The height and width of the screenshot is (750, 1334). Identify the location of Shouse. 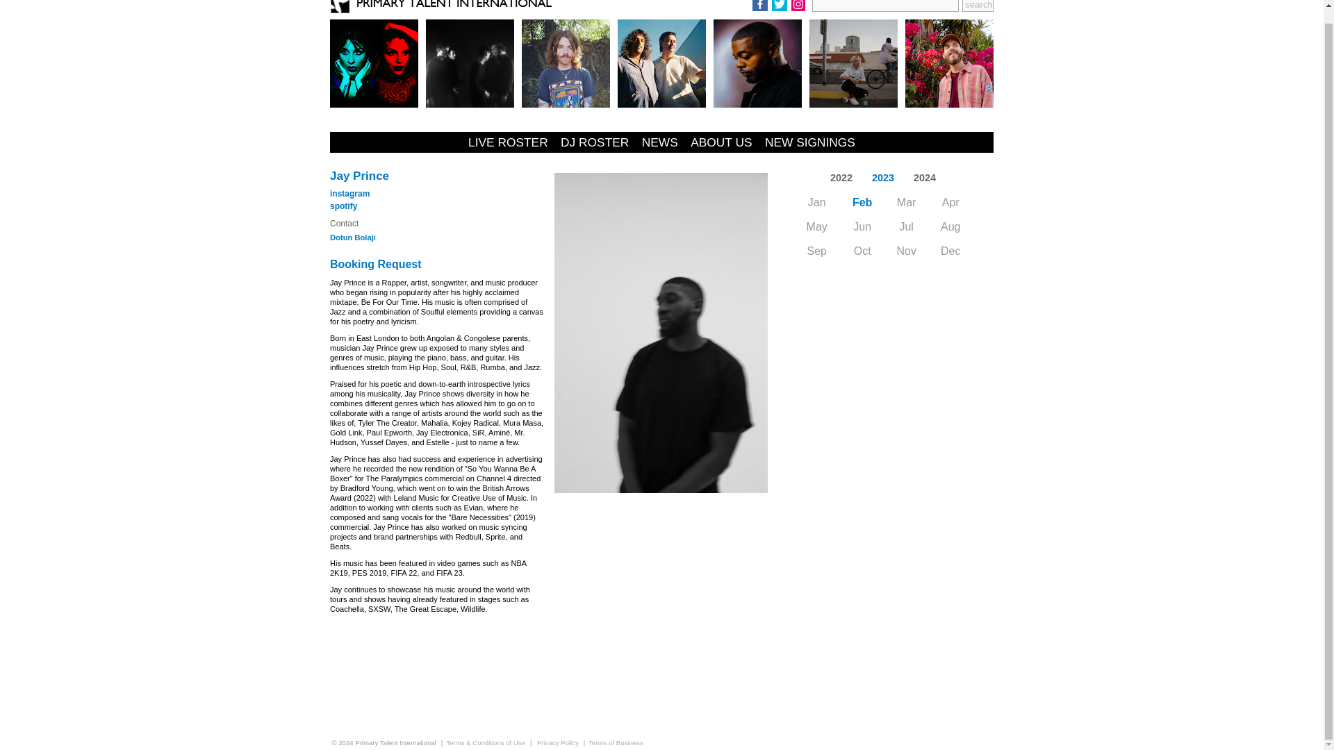
(661, 64).